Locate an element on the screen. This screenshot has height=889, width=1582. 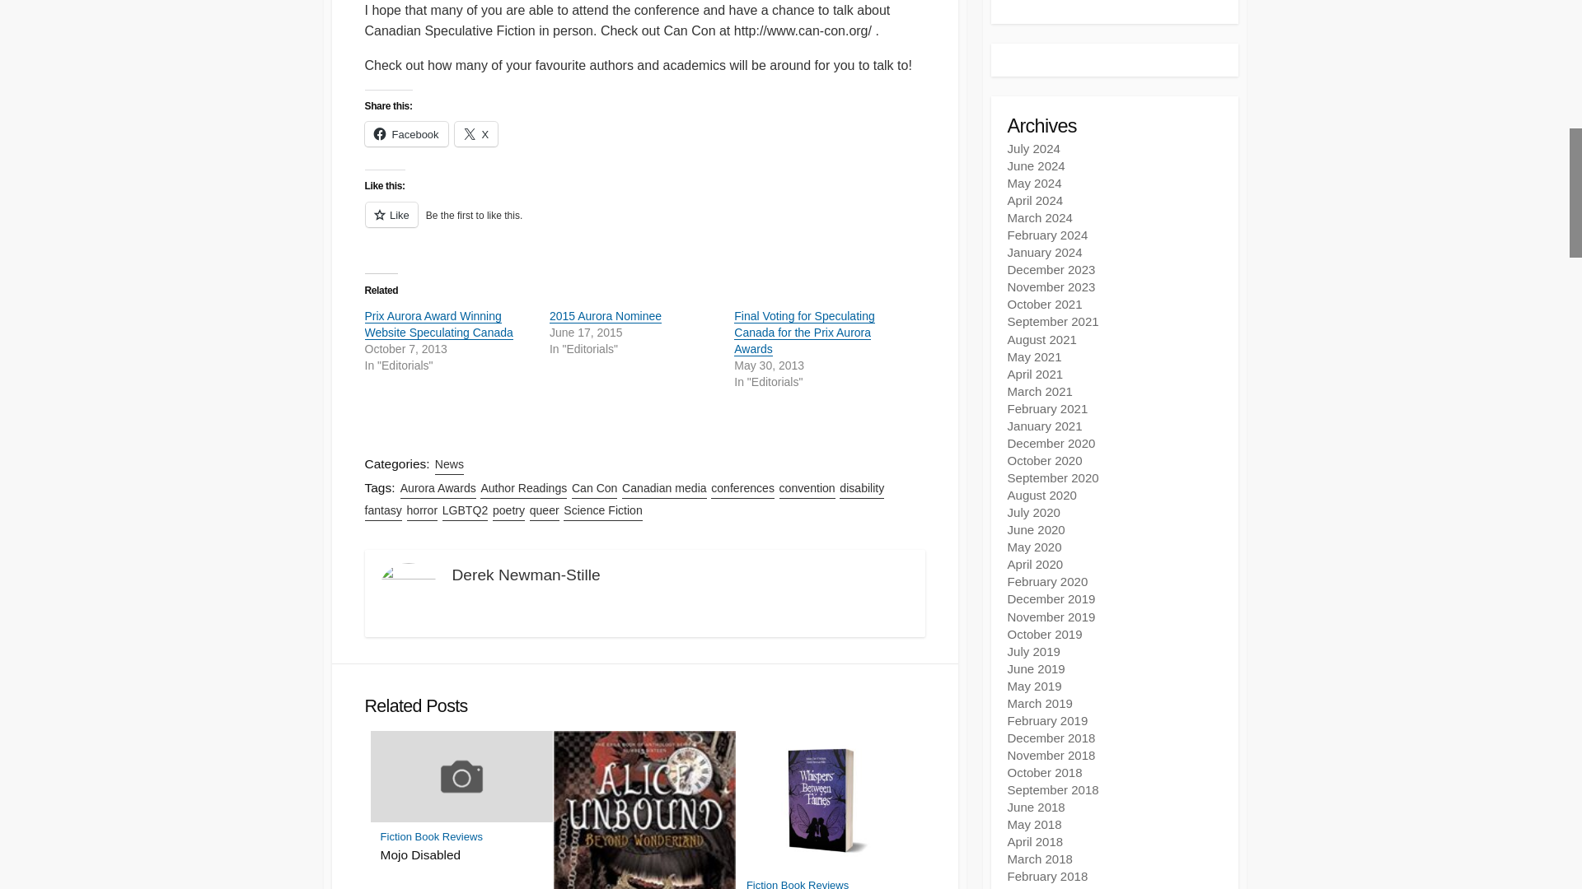
Click to share on Facebook is located at coordinates (405, 133).